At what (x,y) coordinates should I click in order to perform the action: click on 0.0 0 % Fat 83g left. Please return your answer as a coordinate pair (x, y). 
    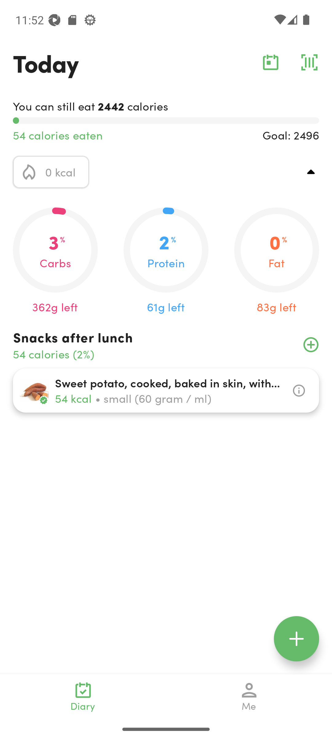
    Looking at the image, I should click on (277, 261).